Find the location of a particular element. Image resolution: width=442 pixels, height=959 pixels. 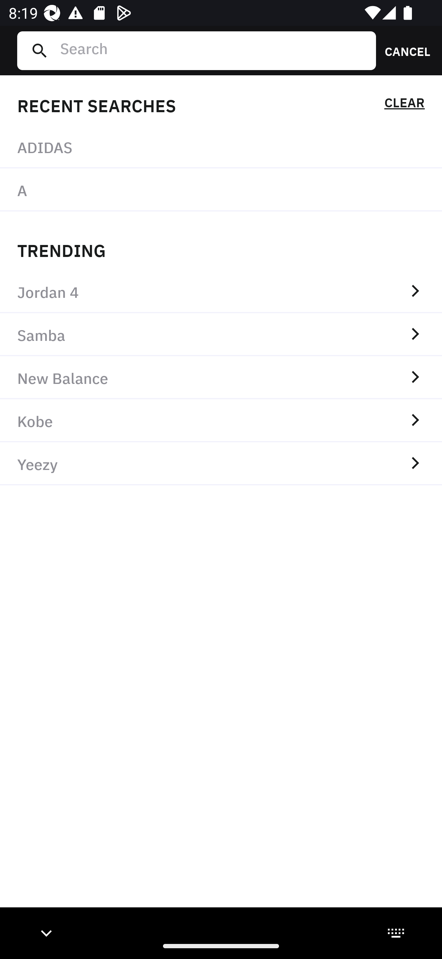

Search is located at coordinates (213, 50).